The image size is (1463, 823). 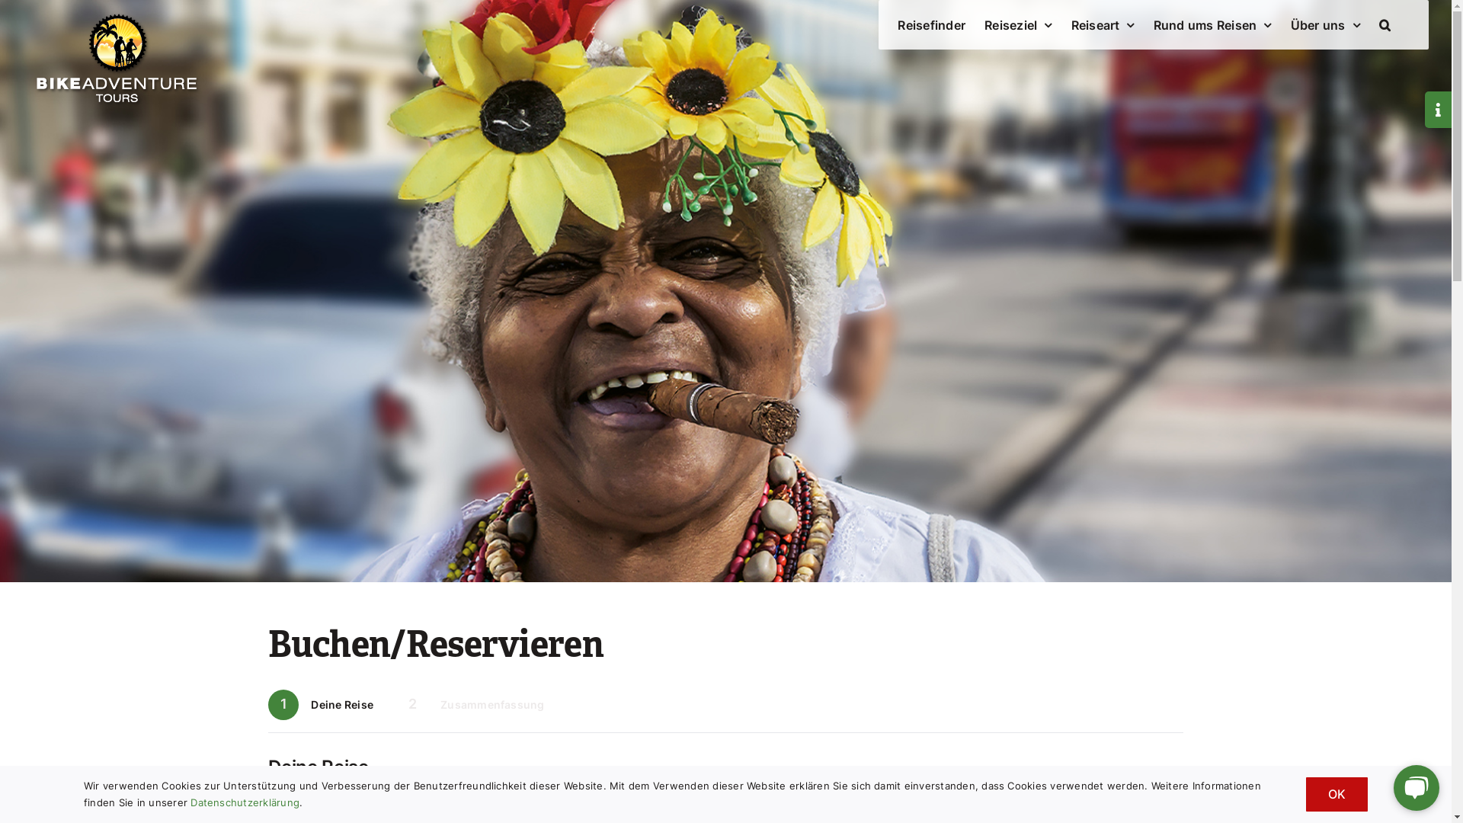 I want to click on Reiseart, so click(x=1103, y=24).